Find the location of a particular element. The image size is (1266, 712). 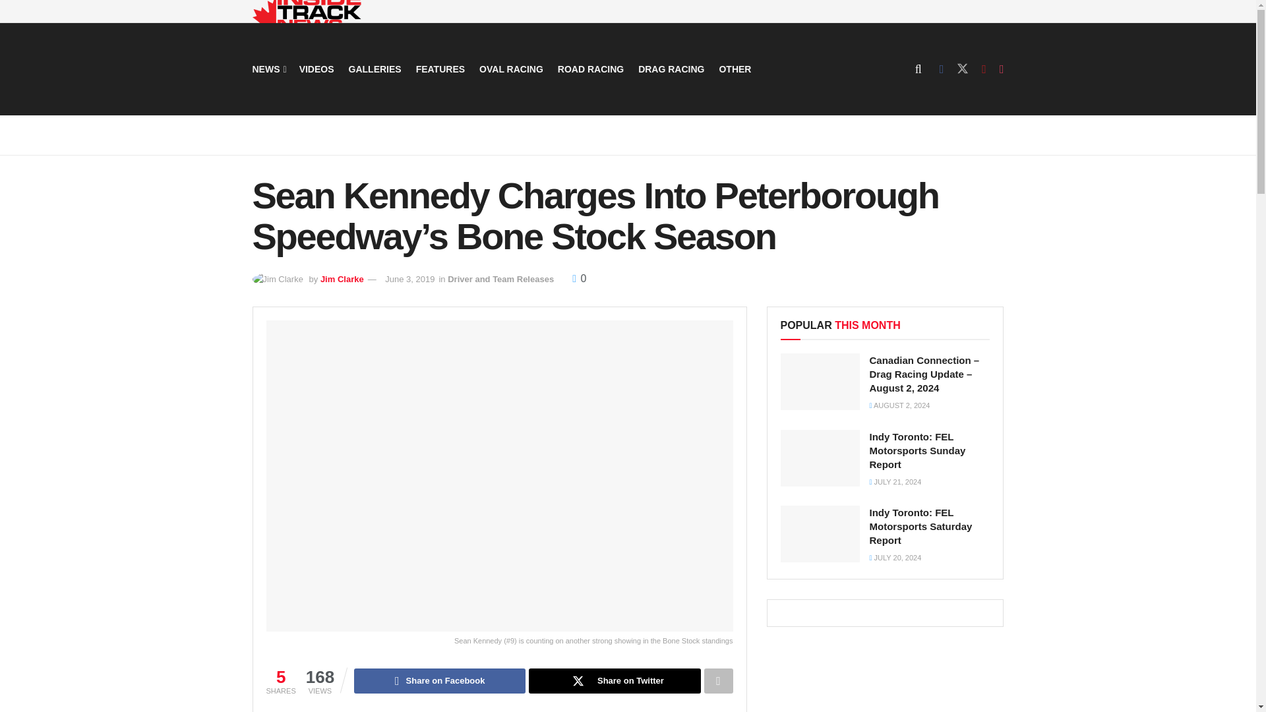

DRAG RACING is located at coordinates (671, 69).